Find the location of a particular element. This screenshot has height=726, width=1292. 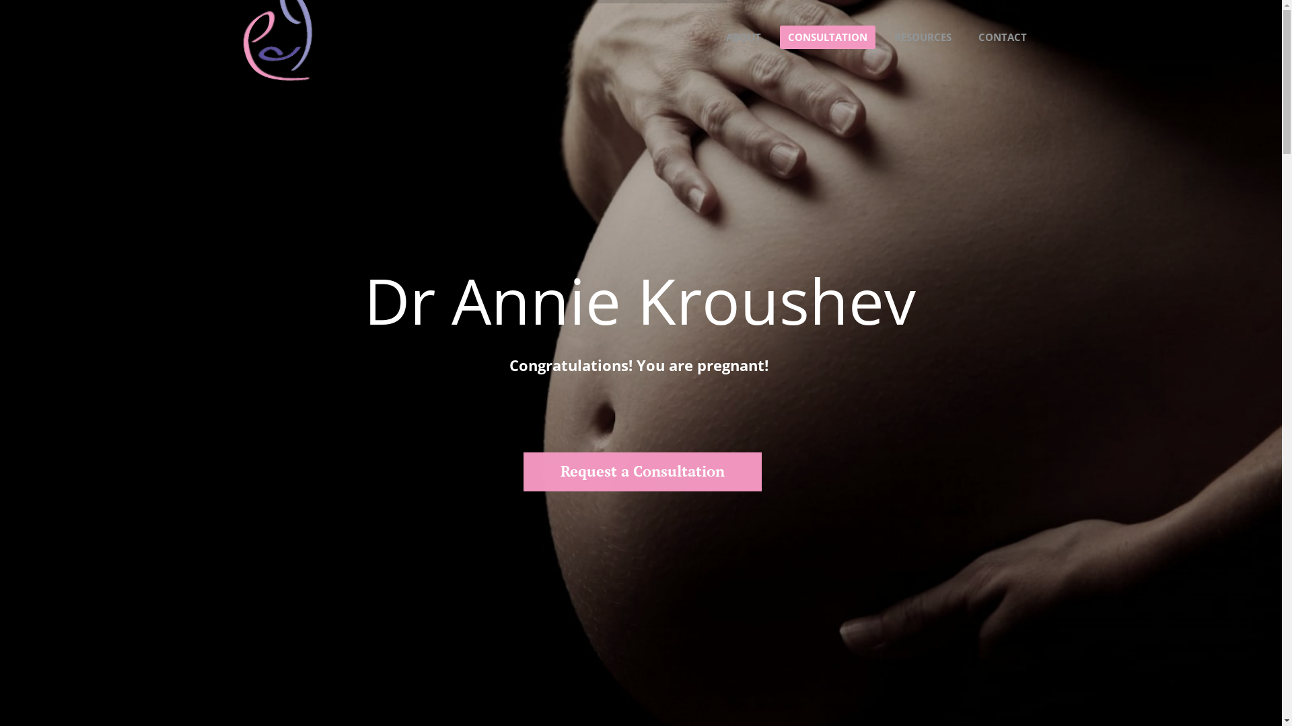

Request a Consultation is located at coordinates (643, 472).